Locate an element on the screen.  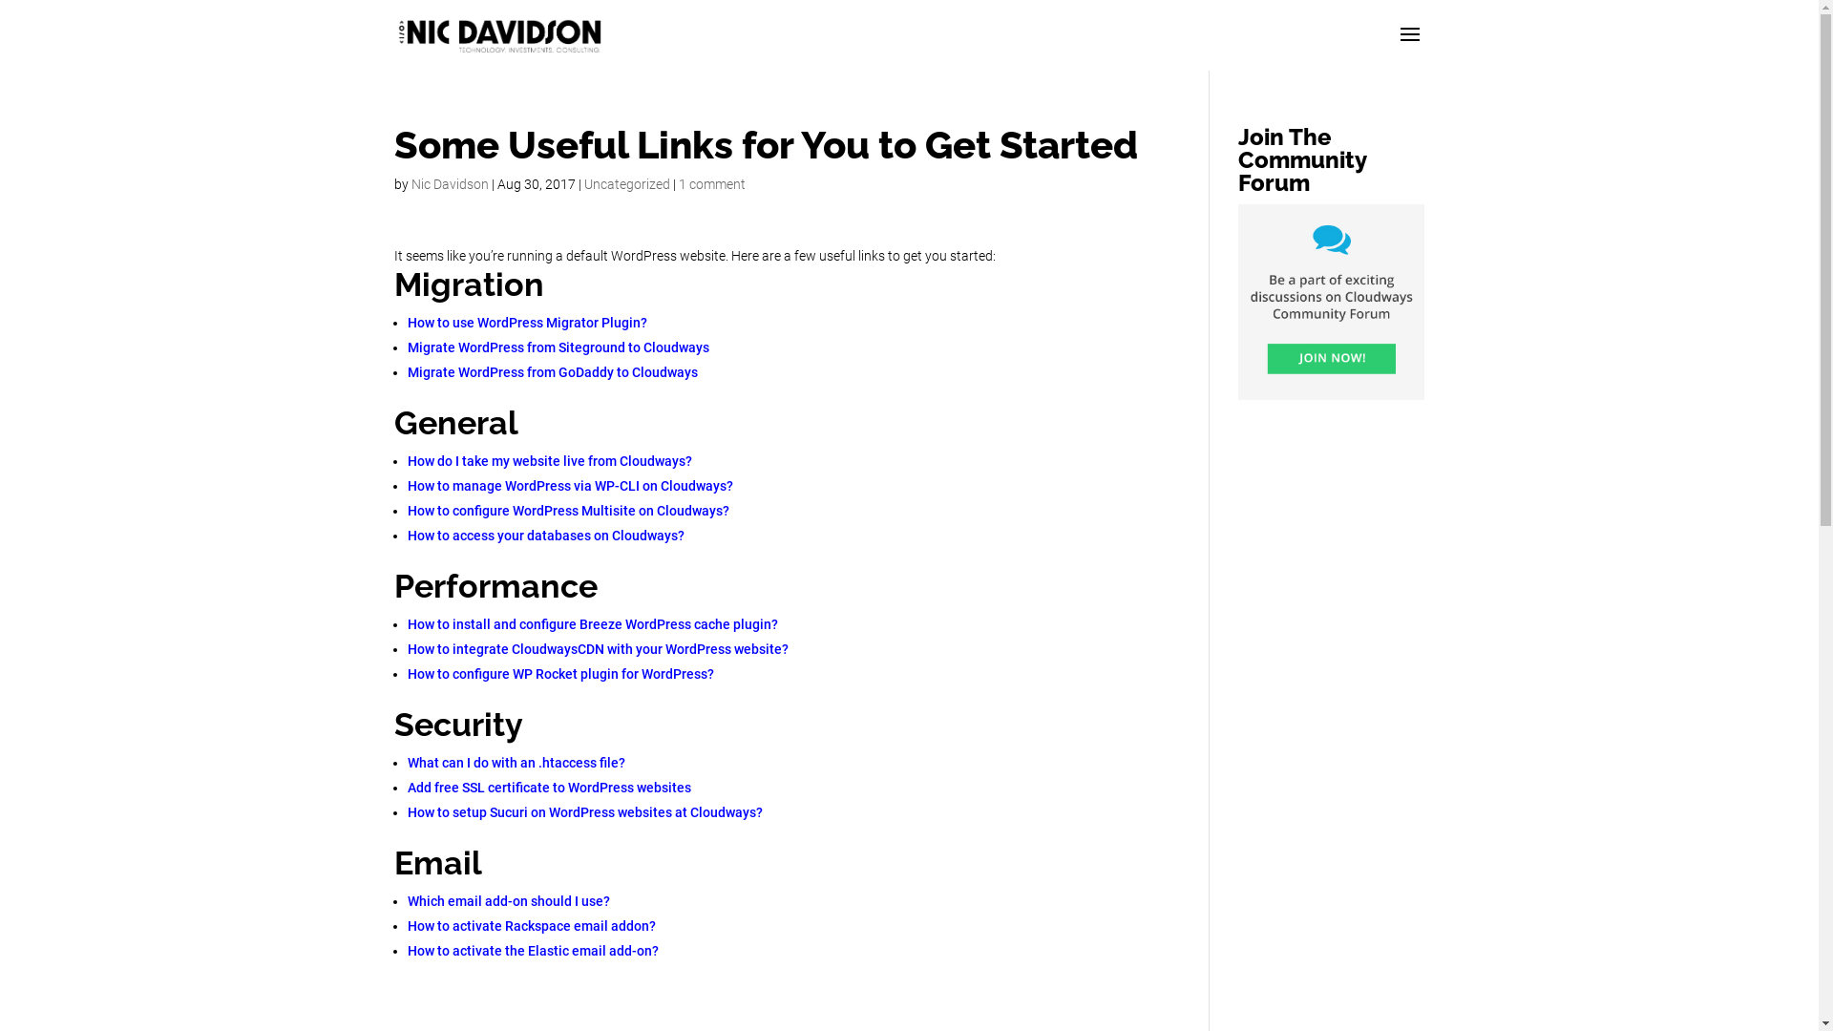
How to configure WP Rocket plugin for WordPress? is located at coordinates (559, 674).